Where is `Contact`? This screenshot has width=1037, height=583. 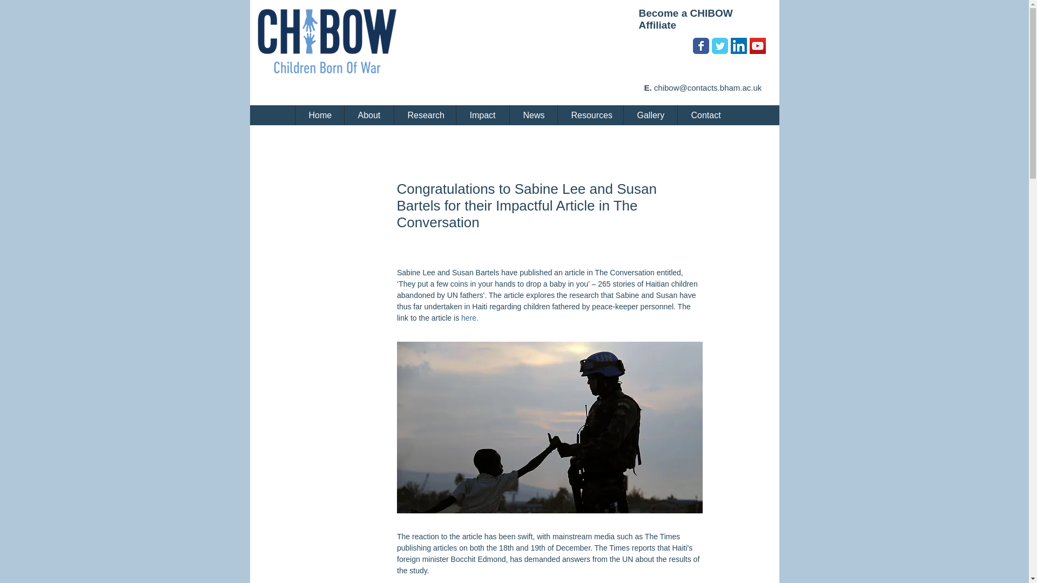
Contact is located at coordinates (705, 114).